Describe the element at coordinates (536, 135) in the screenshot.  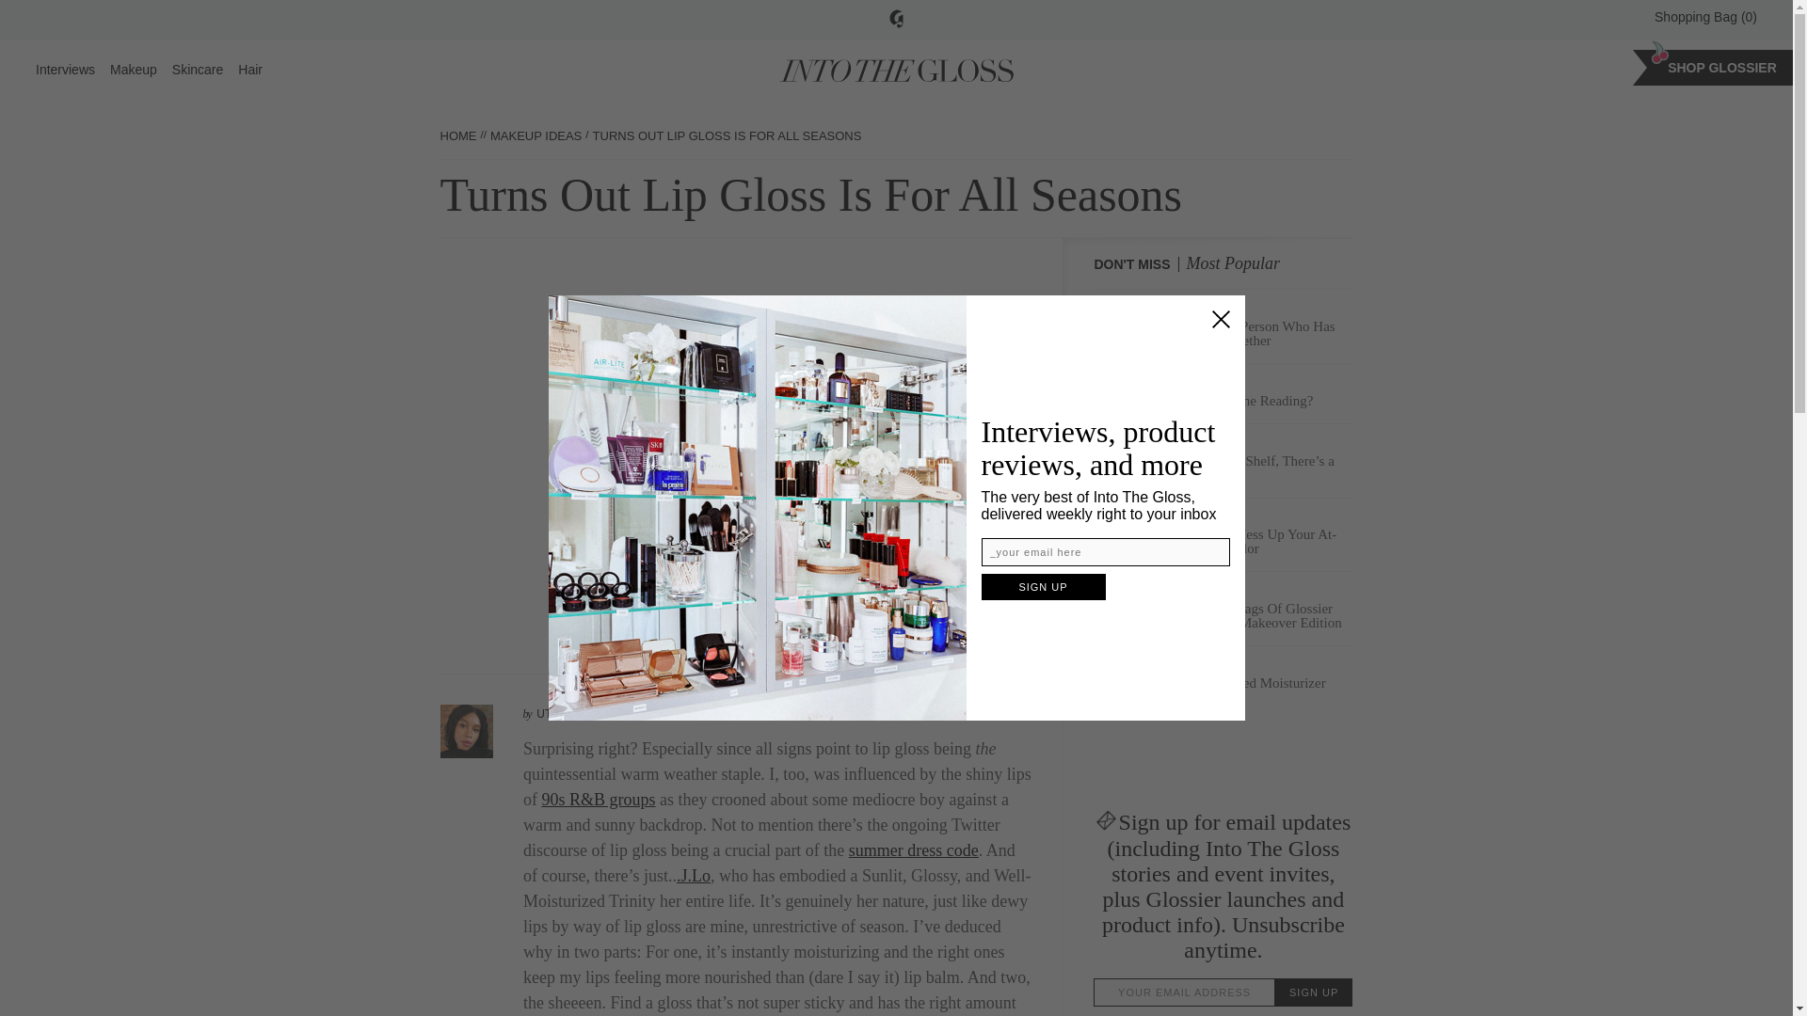
I see `MAKEUP IDEAS` at that location.